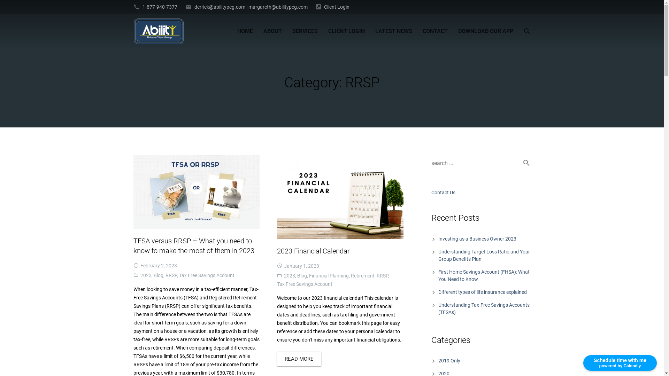  What do you see at coordinates (484, 308) in the screenshot?
I see `Understanding Tax-Free Savings Accounts (TFSAs)` at bounding box center [484, 308].